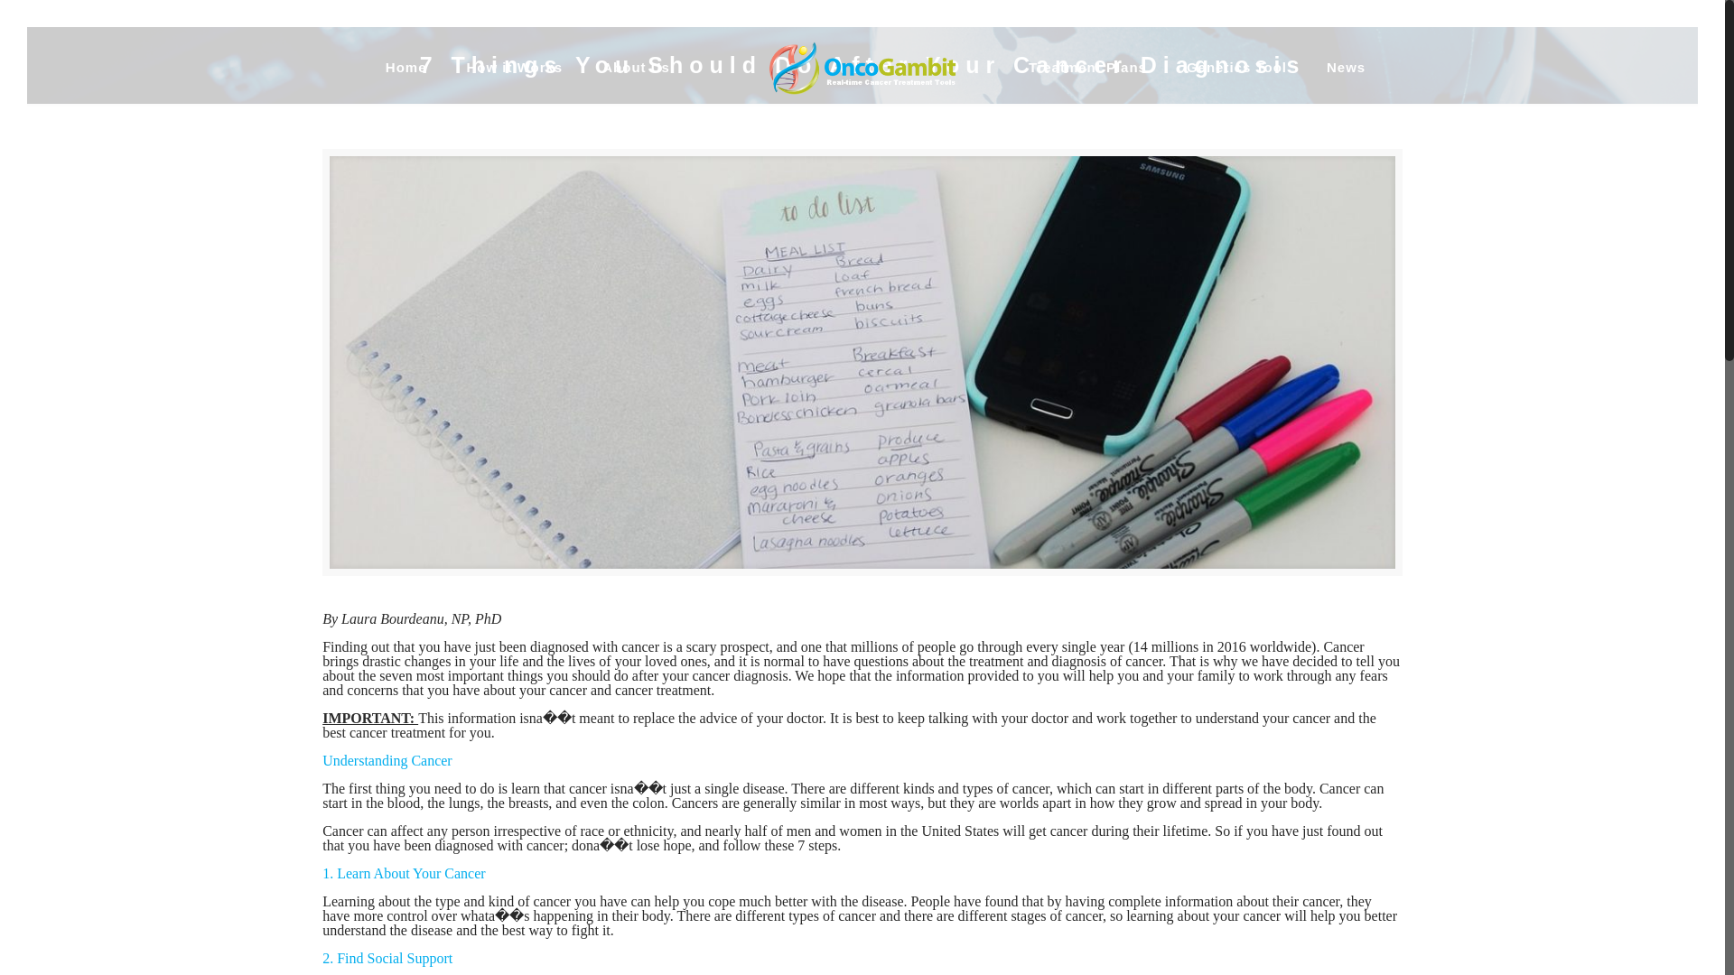  I want to click on Home, so click(406, 67).